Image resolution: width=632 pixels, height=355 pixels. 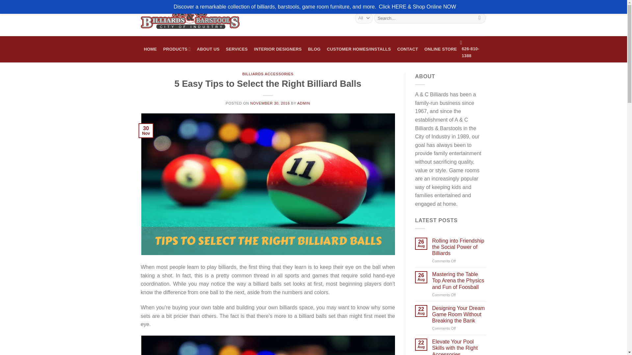 What do you see at coordinates (268, 345) in the screenshot?
I see `Billiard Balls` at bounding box center [268, 345].